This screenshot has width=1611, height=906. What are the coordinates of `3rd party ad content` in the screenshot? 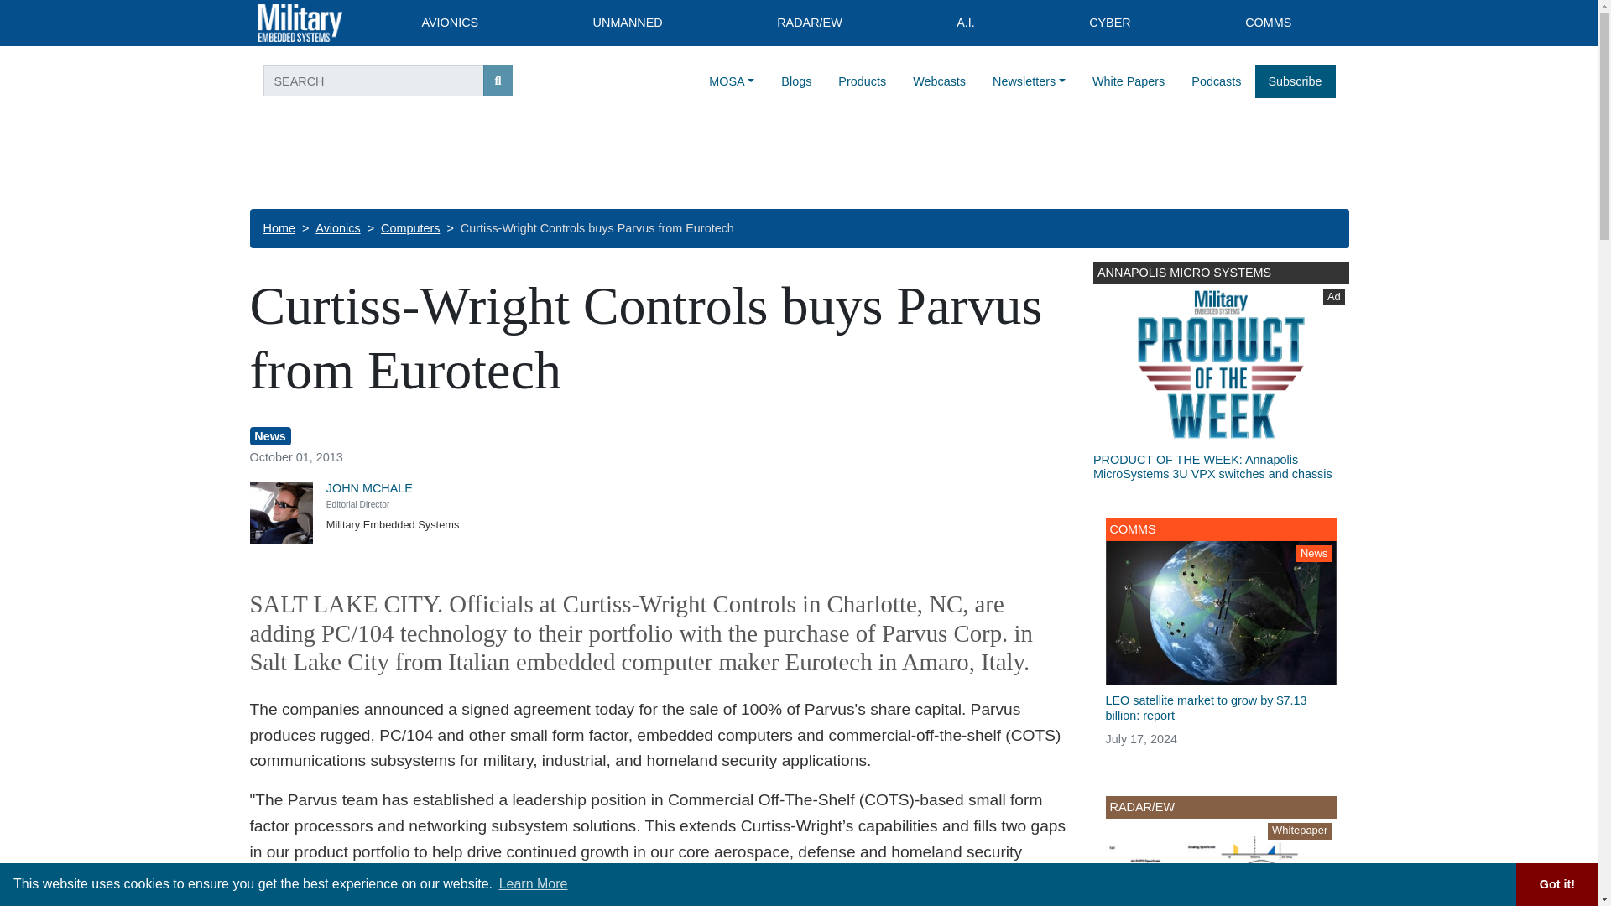 It's located at (1220, 382).